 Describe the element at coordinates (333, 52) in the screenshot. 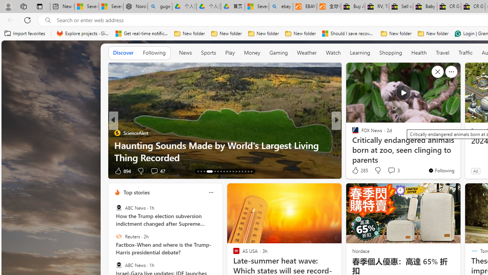

I see `Watch` at that location.